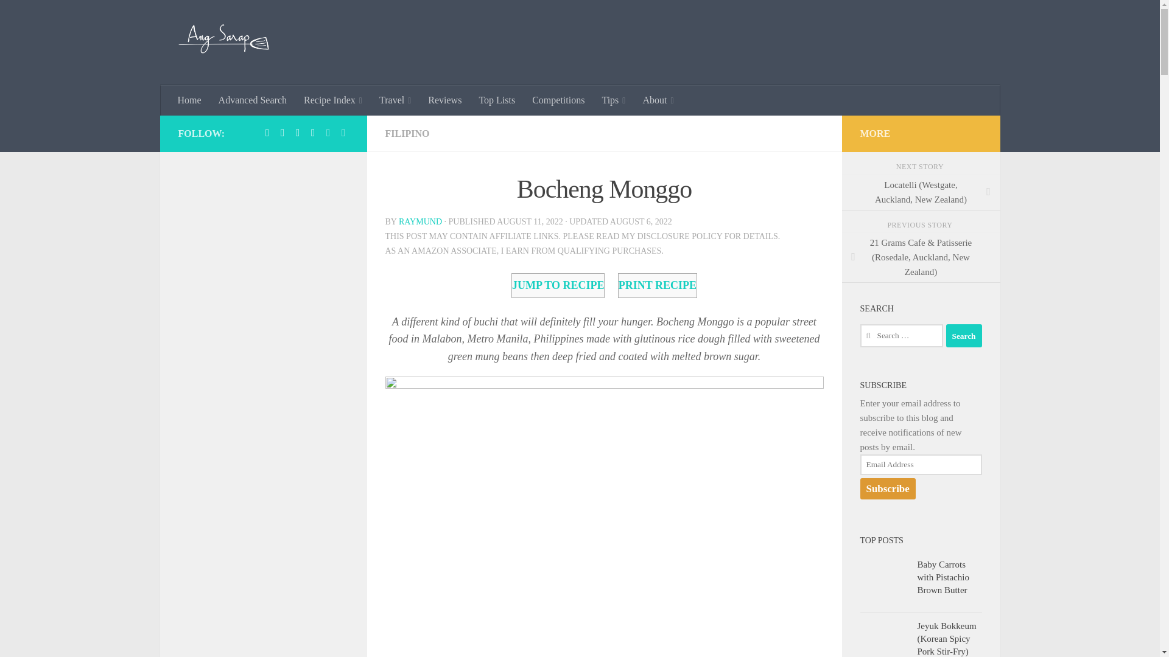 This screenshot has height=657, width=1169. I want to click on Recipe Index, so click(332, 100).